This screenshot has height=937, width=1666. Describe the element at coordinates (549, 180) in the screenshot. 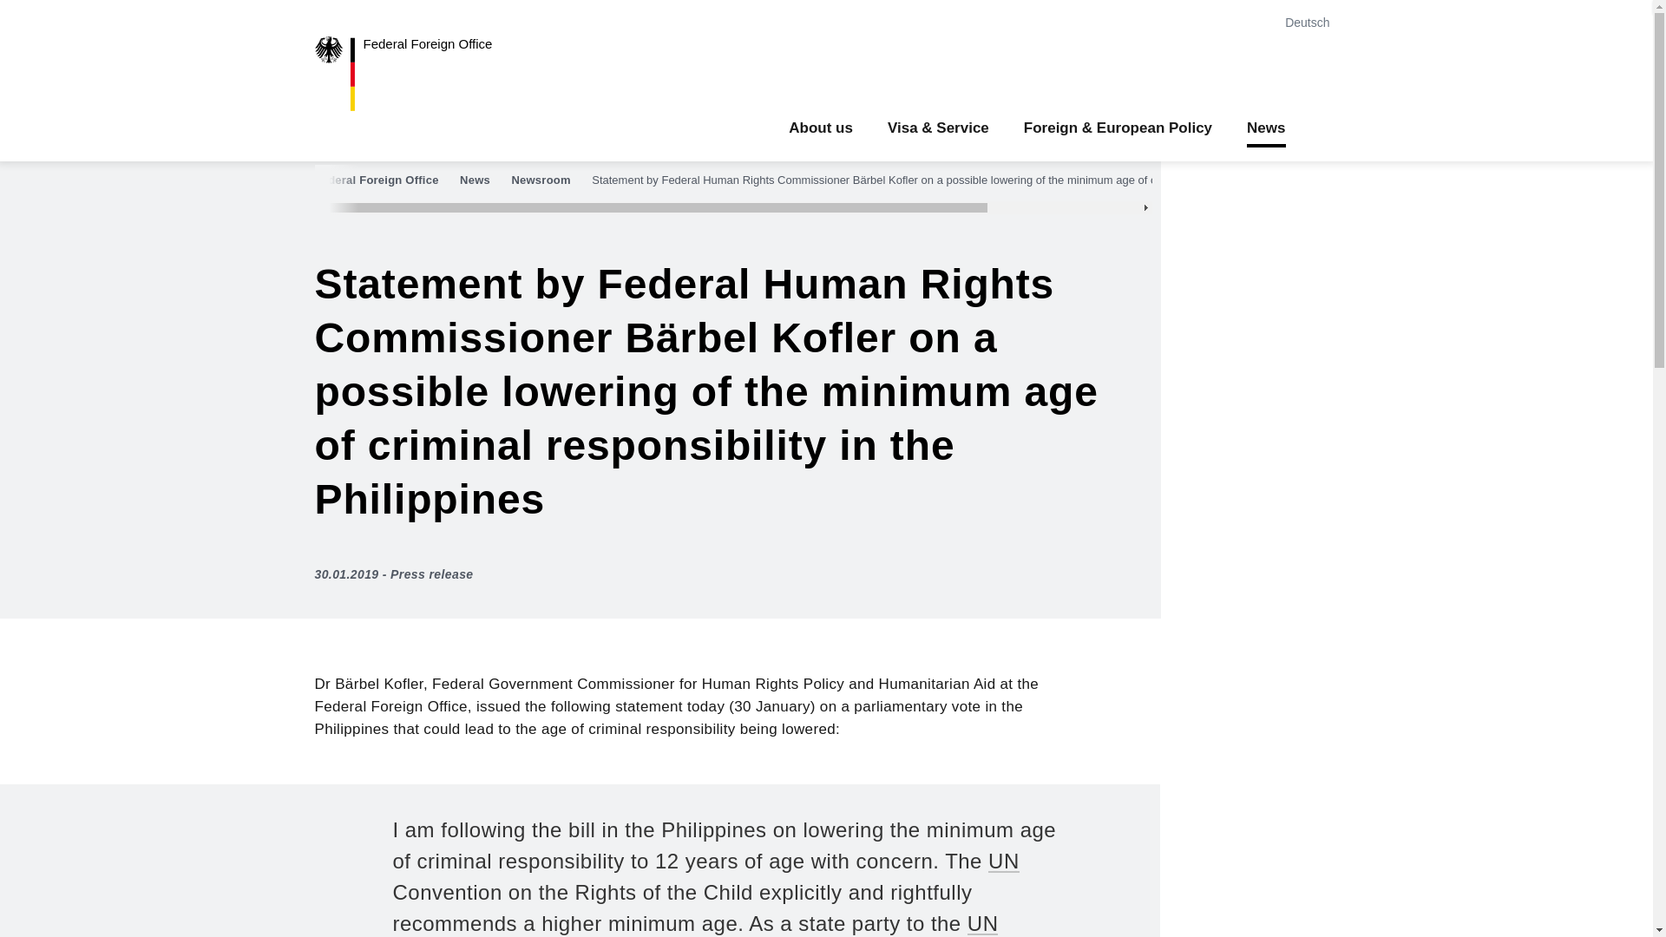

I see `Newsroom` at that location.